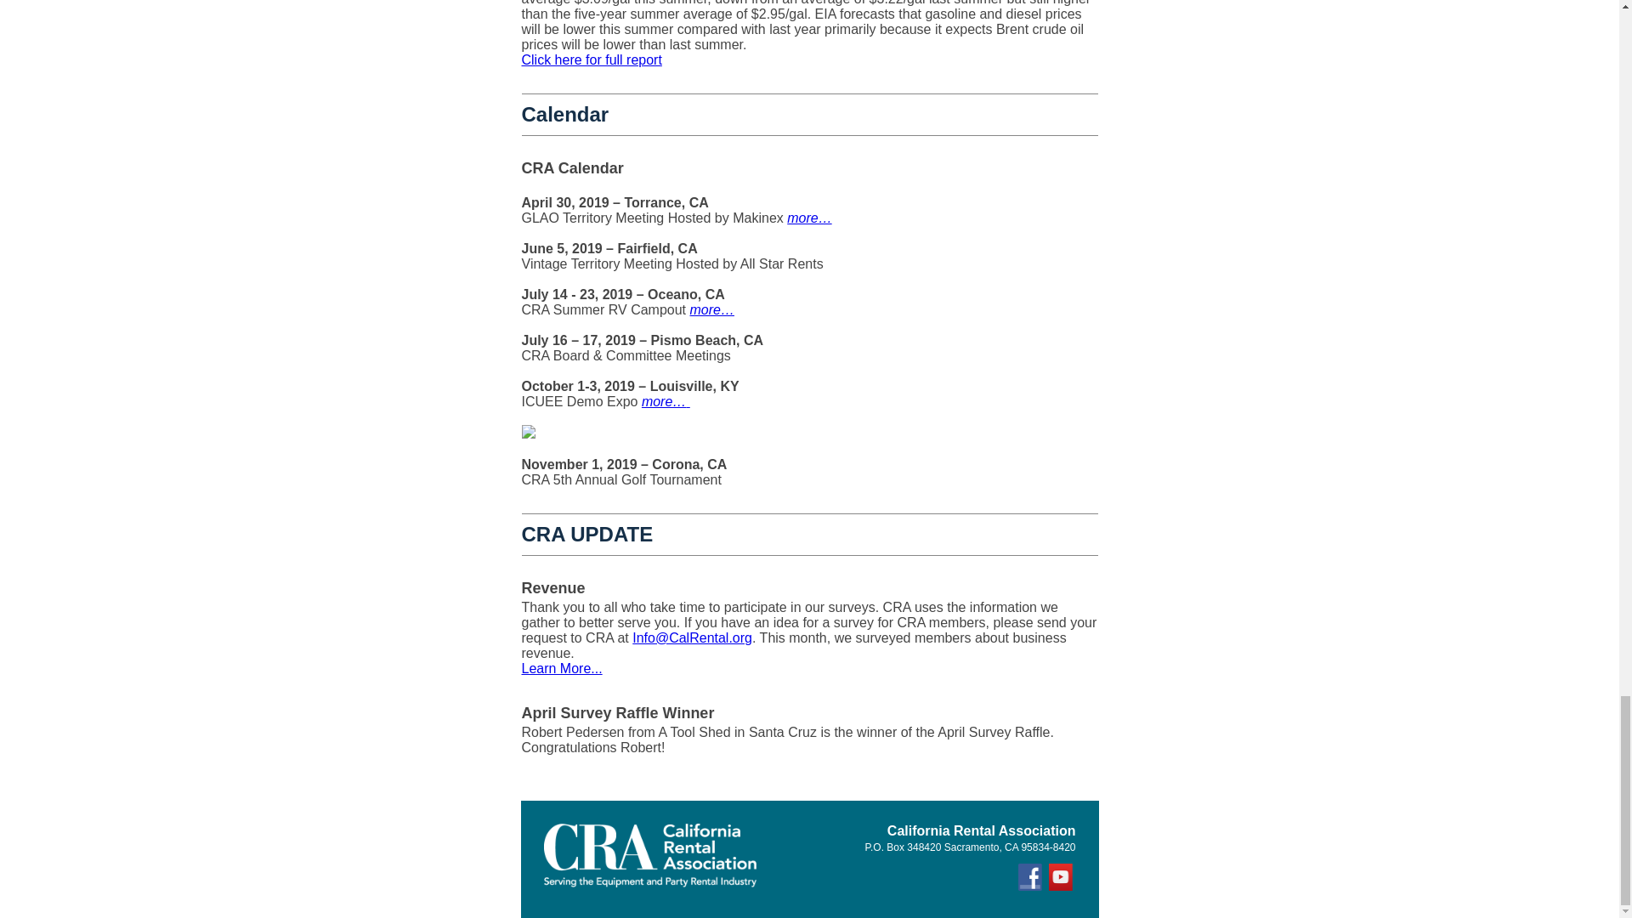 Image resolution: width=1632 pixels, height=918 pixels. Describe the element at coordinates (1032, 887) in the screenshot. I see `Facebook` at that location.